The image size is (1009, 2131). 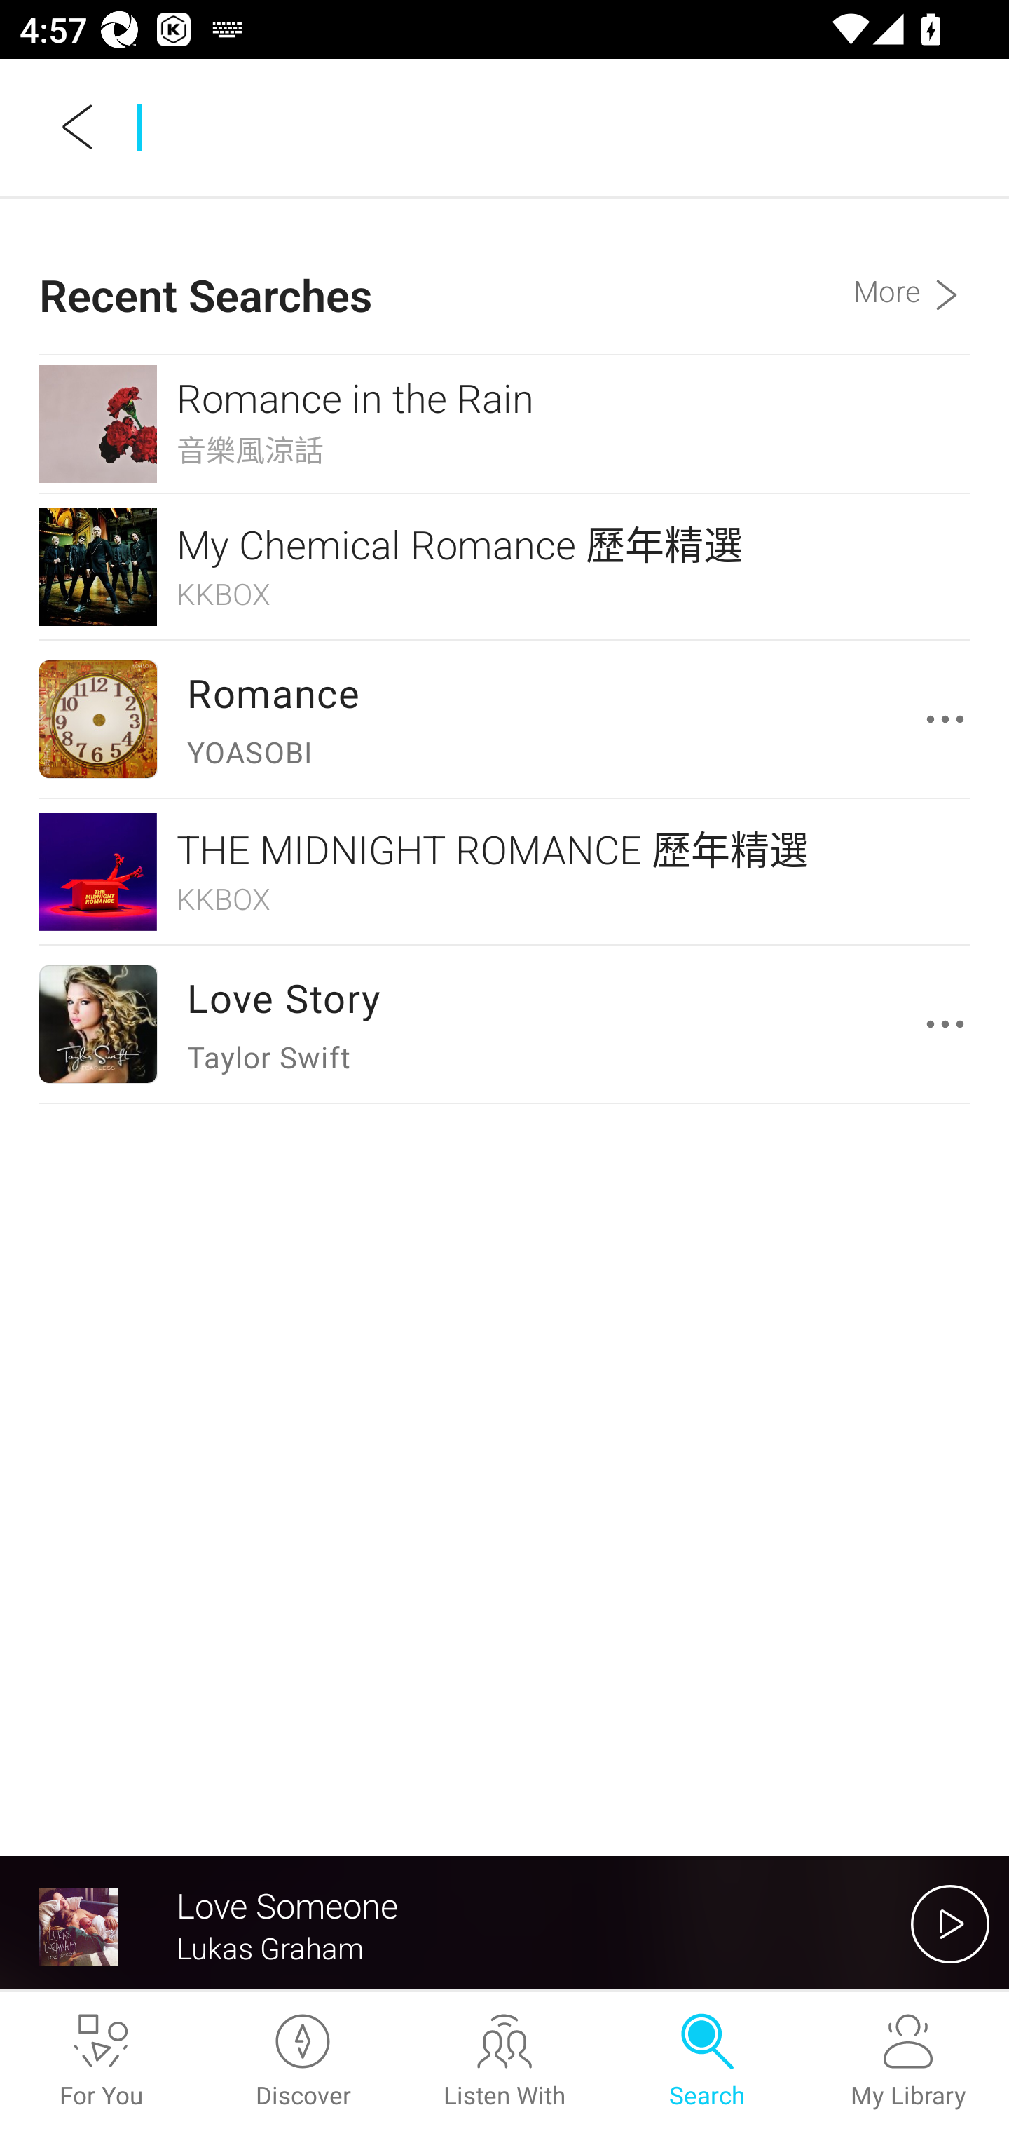 What do you see at coordinates (950, 719) in the screenshot?
I see `更多操作選項` at bounding box center [950, 719].